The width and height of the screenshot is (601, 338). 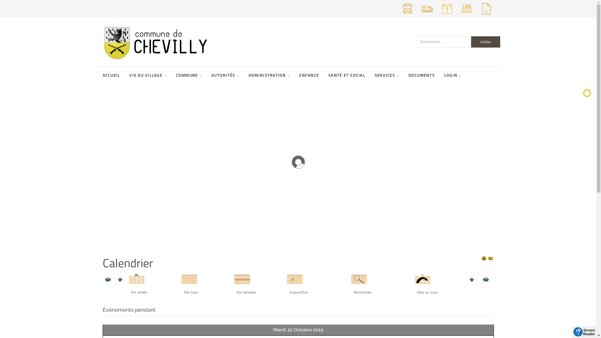 I want to click on EMAIL, so click(x=491, y=259).